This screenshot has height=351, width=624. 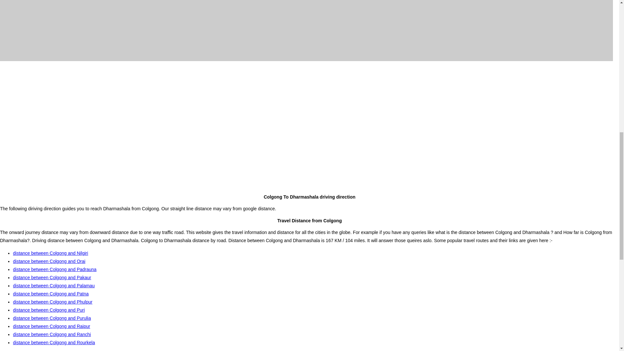 What do you see at coordinates (49, 261) in the screenshot?
I see `distance between Colgong and Orai` at bounding box center [49, 261].